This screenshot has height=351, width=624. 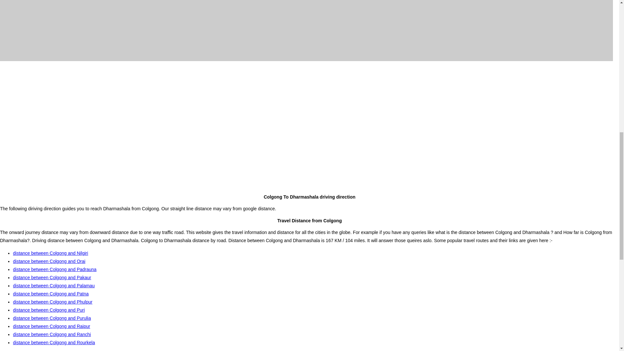 What do you see at coordinates (49, 261) in the screenshot?
I see `distance between Colgong and Orai` at bounding box center [49, 261].